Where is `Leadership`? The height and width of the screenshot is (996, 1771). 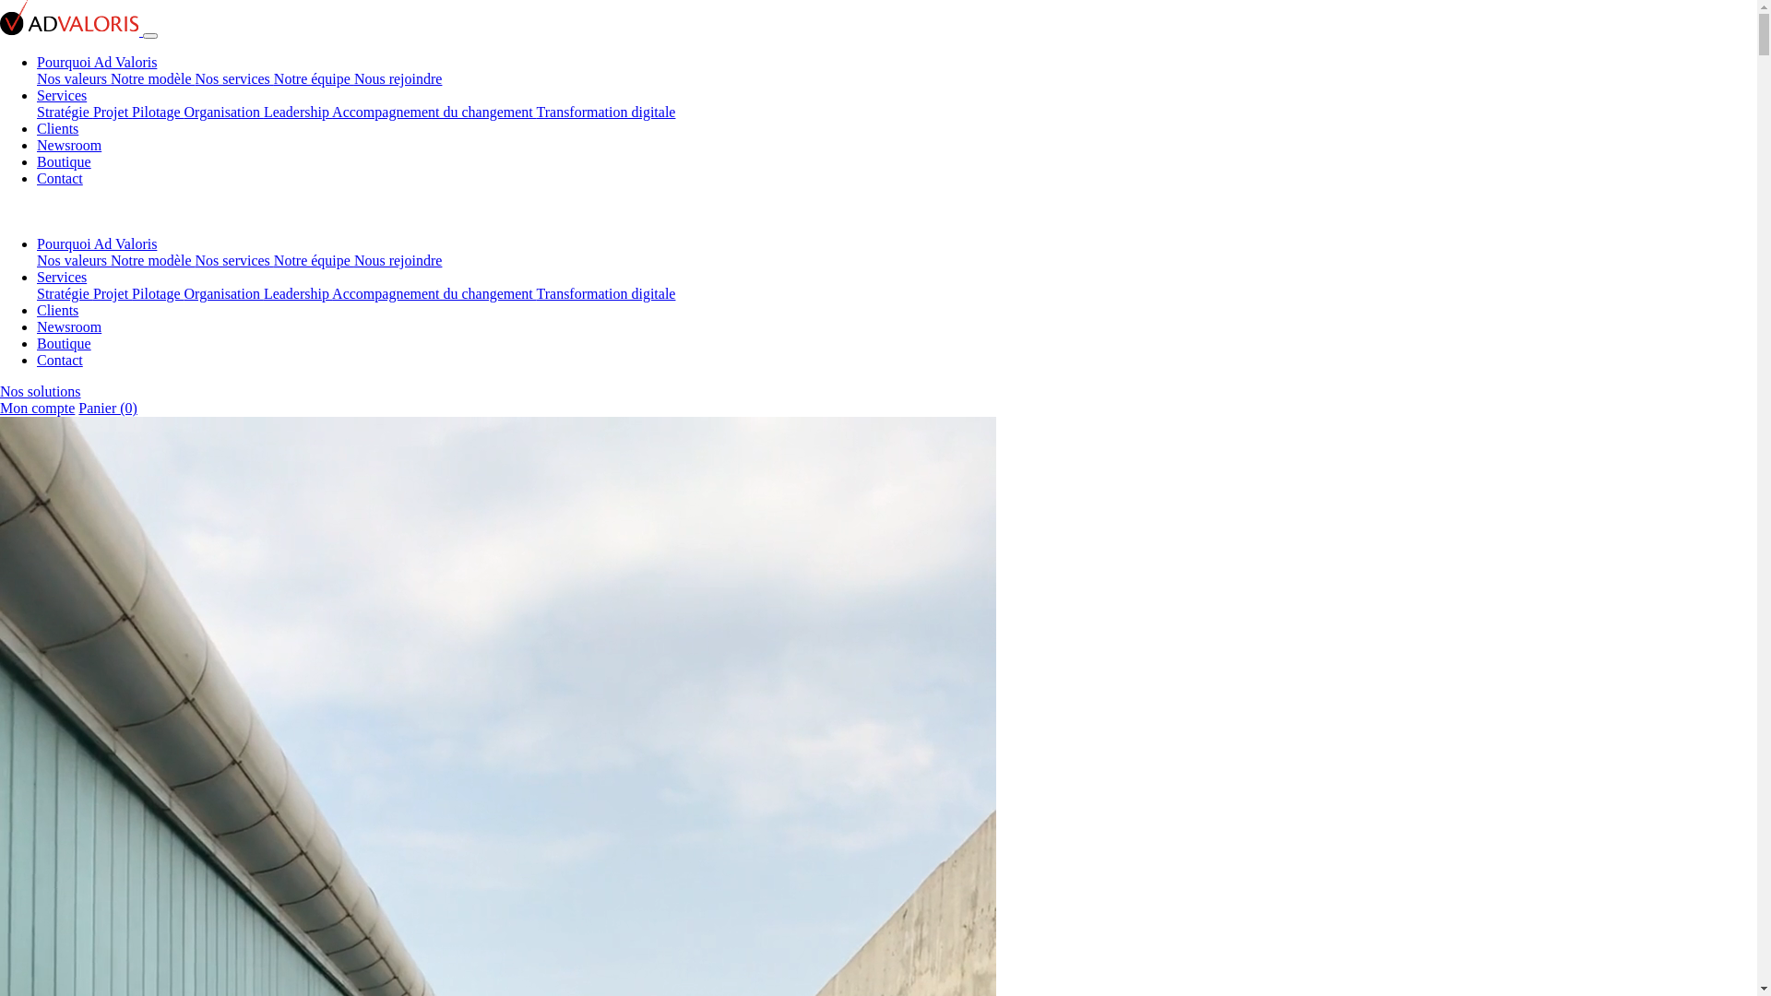 Leadership is located at coordinates (298, 293).